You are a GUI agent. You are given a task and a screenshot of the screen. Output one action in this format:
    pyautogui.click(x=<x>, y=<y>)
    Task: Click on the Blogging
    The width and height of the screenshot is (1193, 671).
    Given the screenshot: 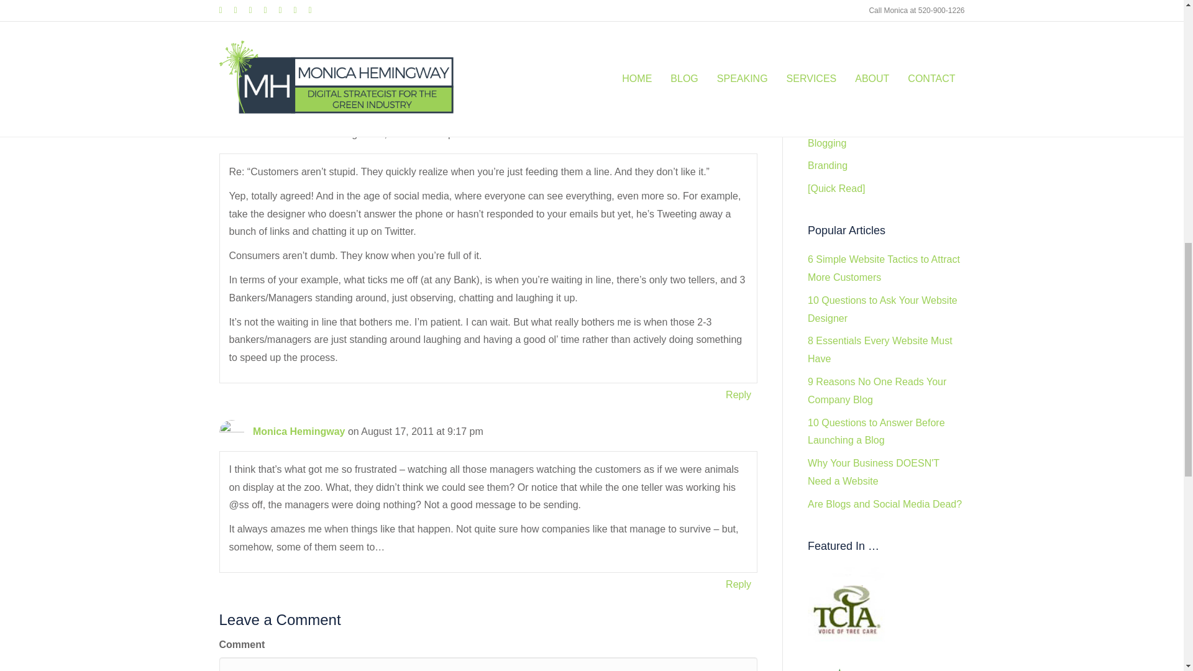 What is the action you would take?
    pyautogui.click(x=826, y=143)
    